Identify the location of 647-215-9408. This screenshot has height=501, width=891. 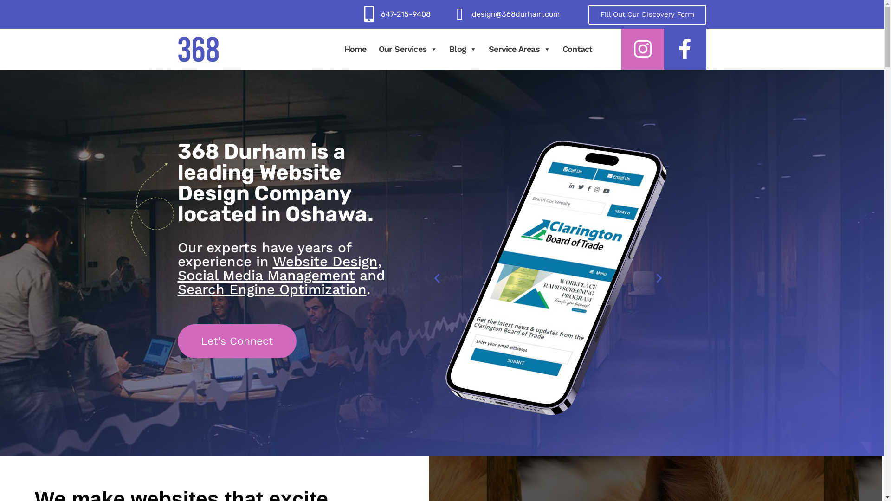
(406, 14).